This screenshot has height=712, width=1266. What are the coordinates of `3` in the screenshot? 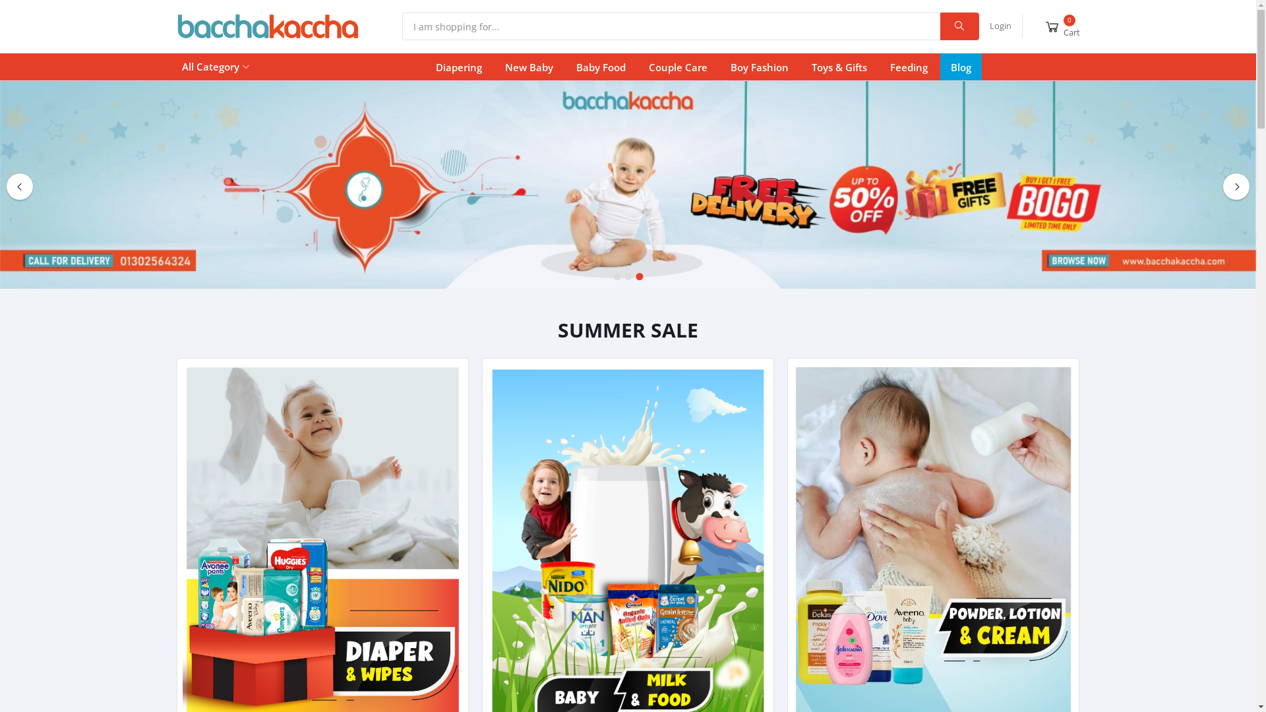 It's located at (640, 277).